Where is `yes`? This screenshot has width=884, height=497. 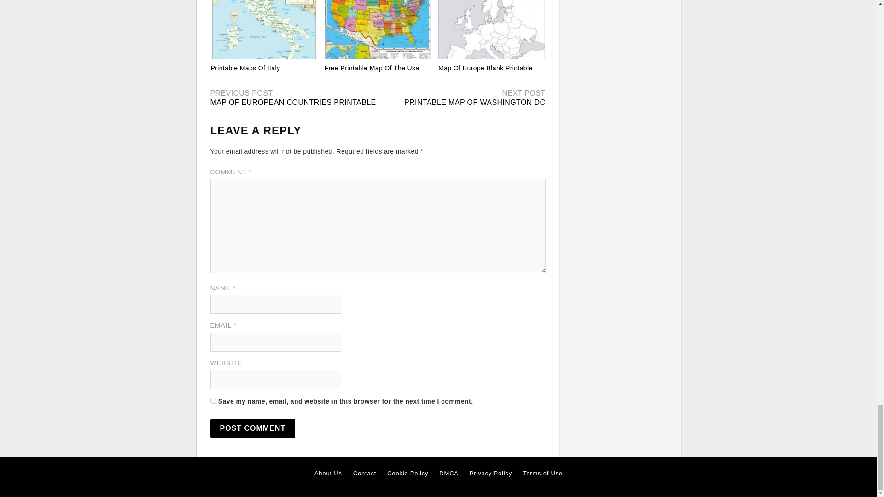
yes is located at coordinates (213, 400).